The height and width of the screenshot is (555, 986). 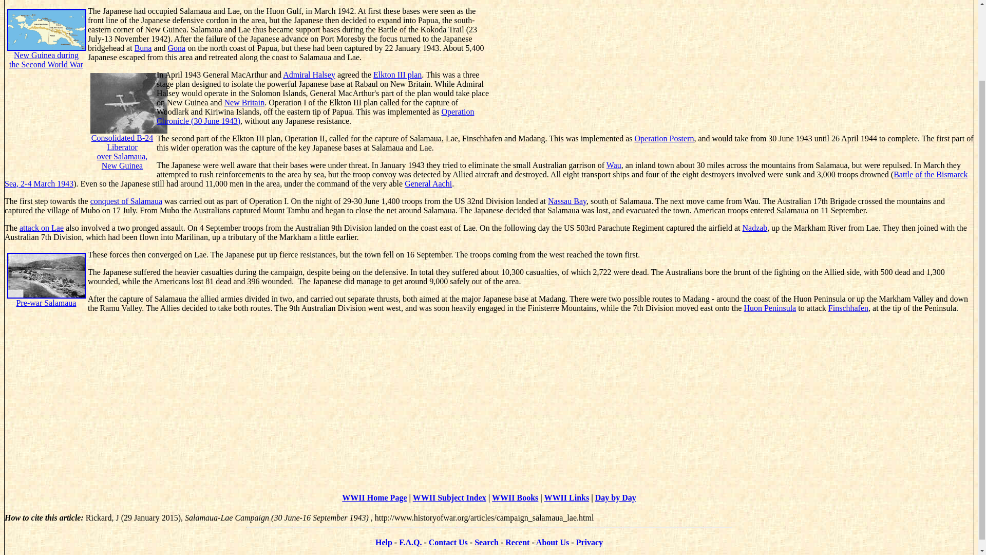 I want to click on Battle of the Bismarck Sea, 2-4 March 1943, so click(x=42, y=228).